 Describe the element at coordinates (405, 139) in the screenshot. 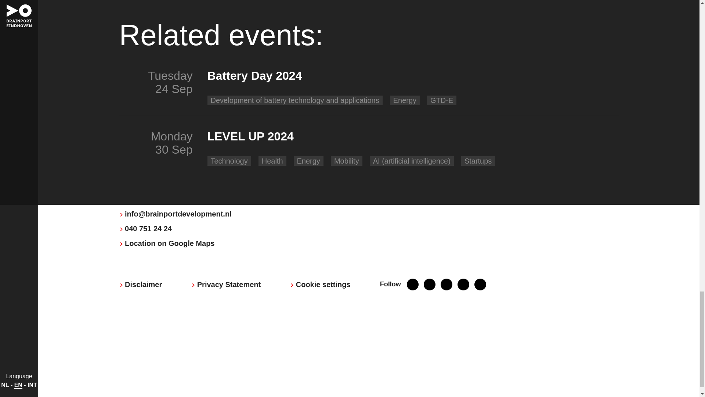

I see `LEVEL UP 2024` at that location.